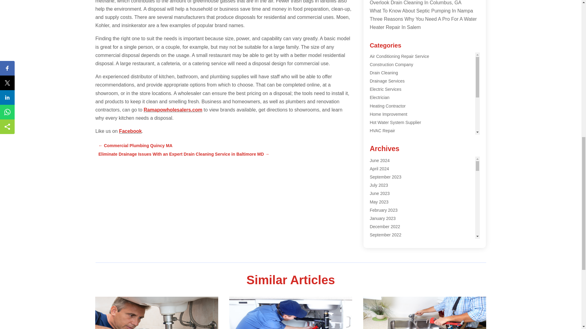 This screenshot has width=586, height=329. Describe the element at coordinates (390, 156) in the screenshot. I see `Plumbing Accessories` at that location.